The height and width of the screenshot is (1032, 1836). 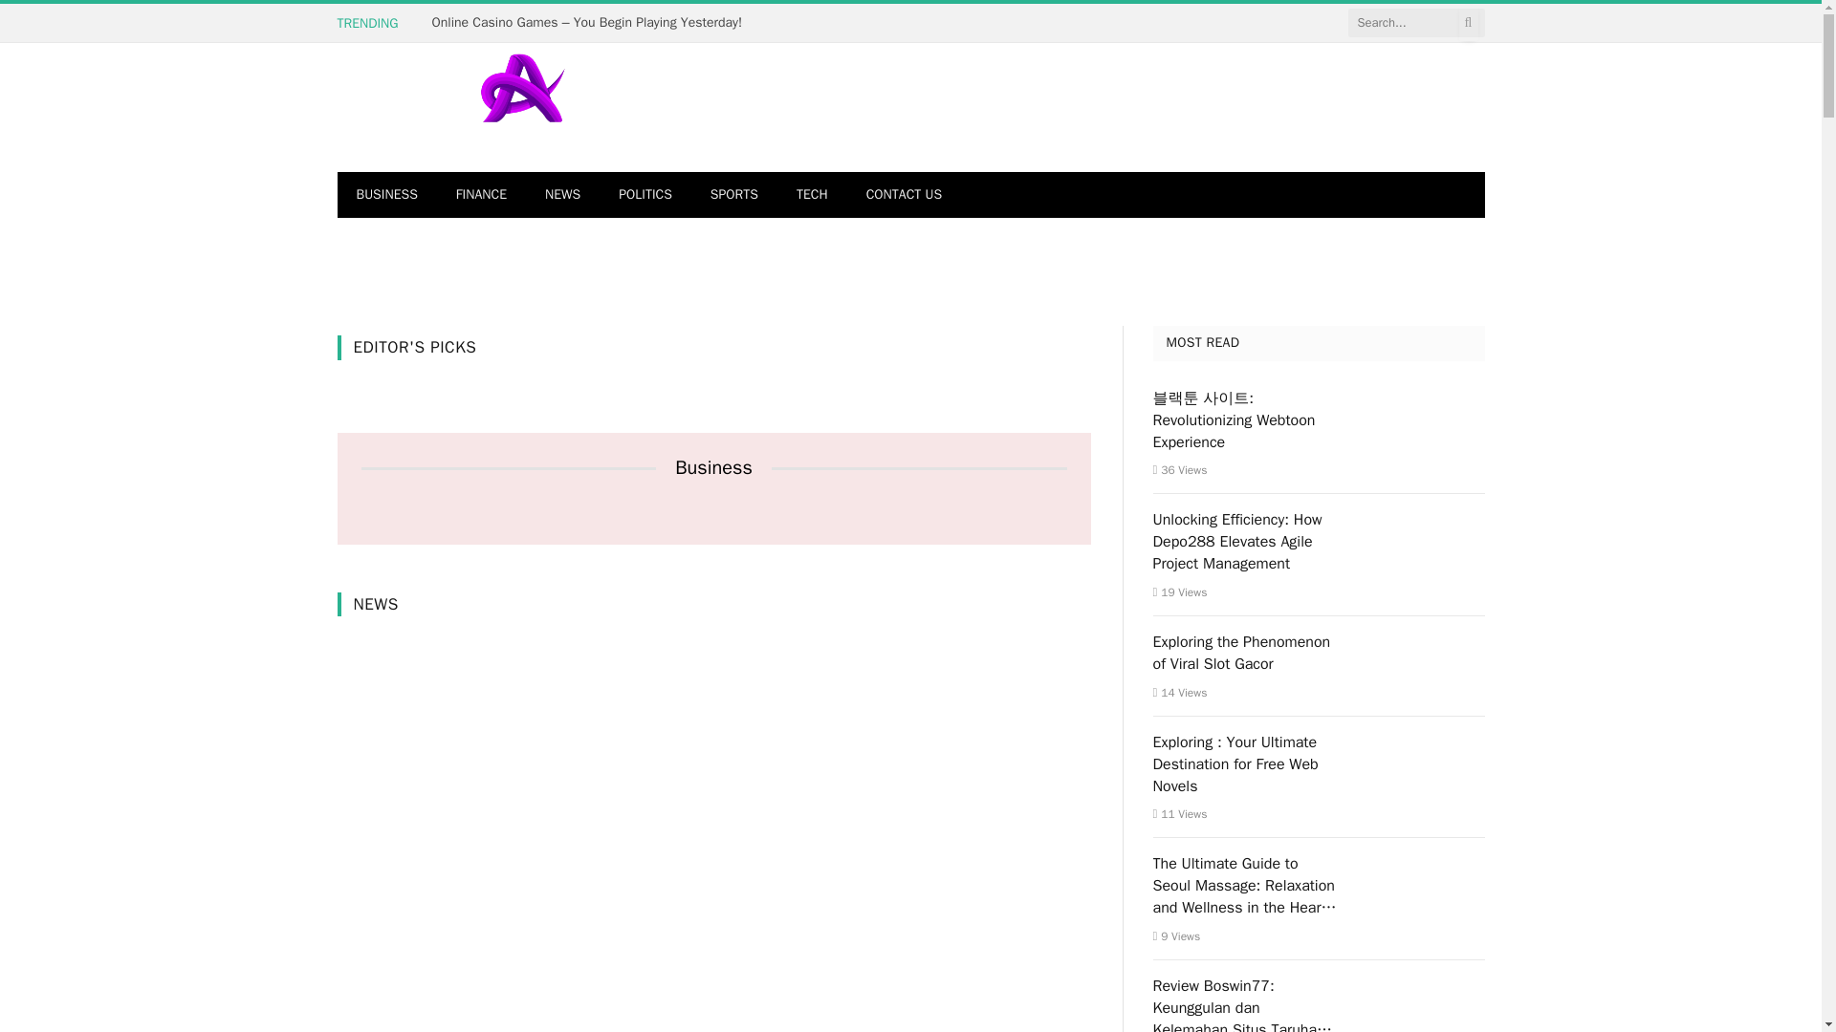 What do you see at coordinates (1245, 654) in the screenshot?
I see `Exploring the Phenomenon of Viral Slot Gacor` at bounding box center [1245, 654].